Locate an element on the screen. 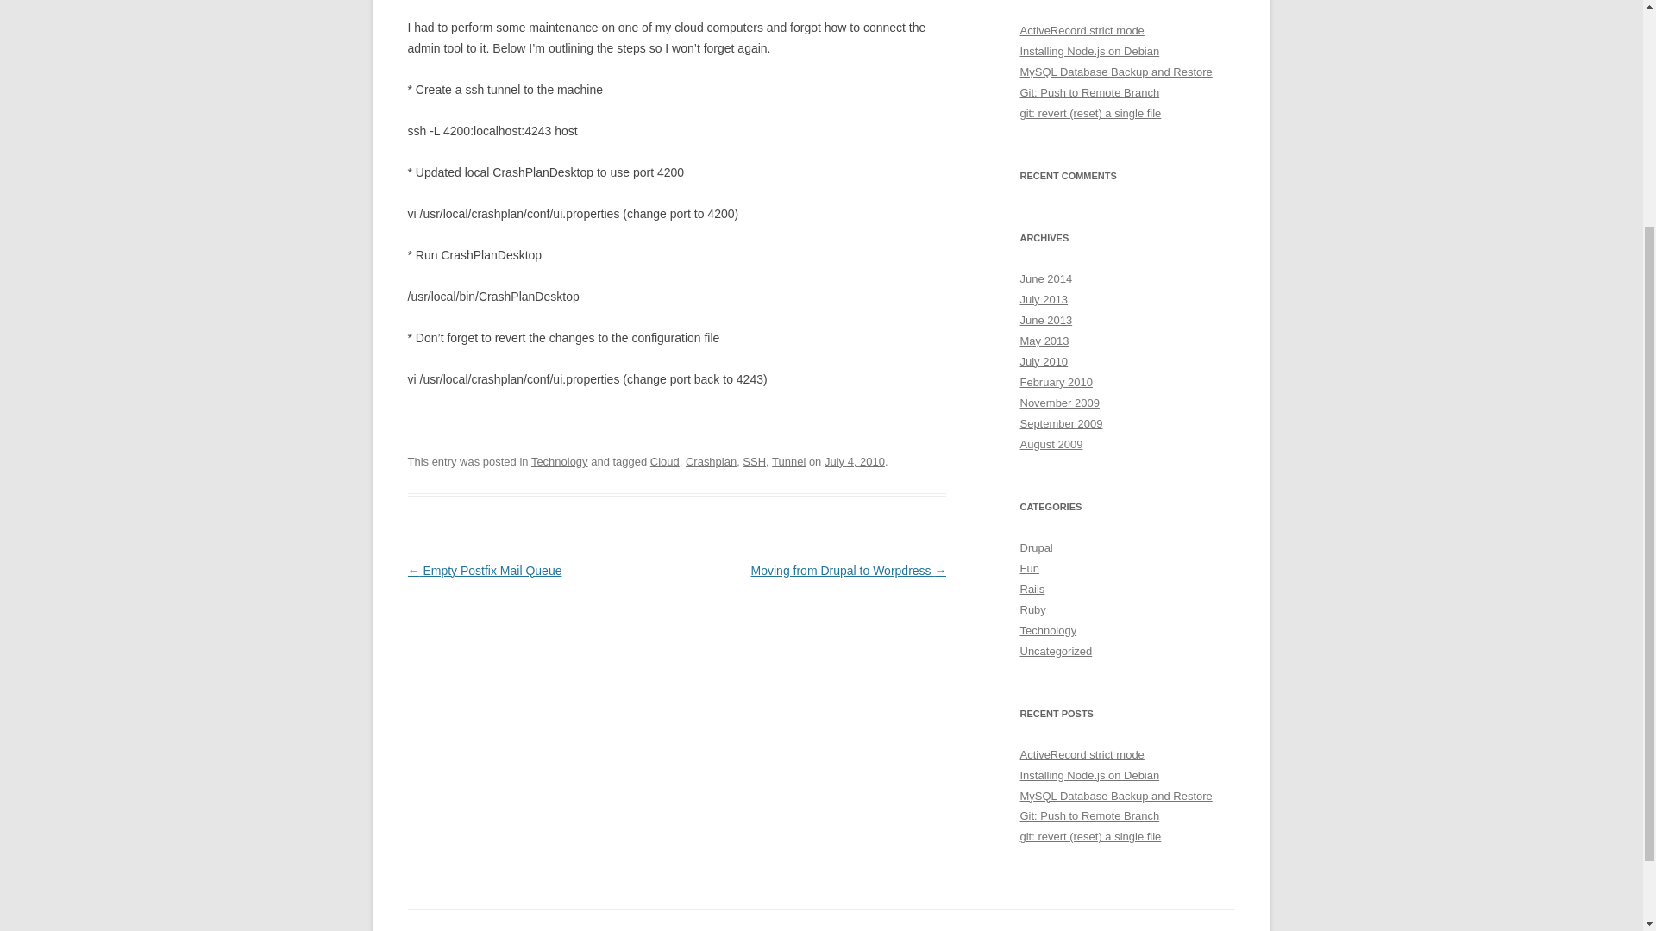 This screenshot has width=1656, height=931. ActiveRecord strict mode is located at coordinates (1082, 31).